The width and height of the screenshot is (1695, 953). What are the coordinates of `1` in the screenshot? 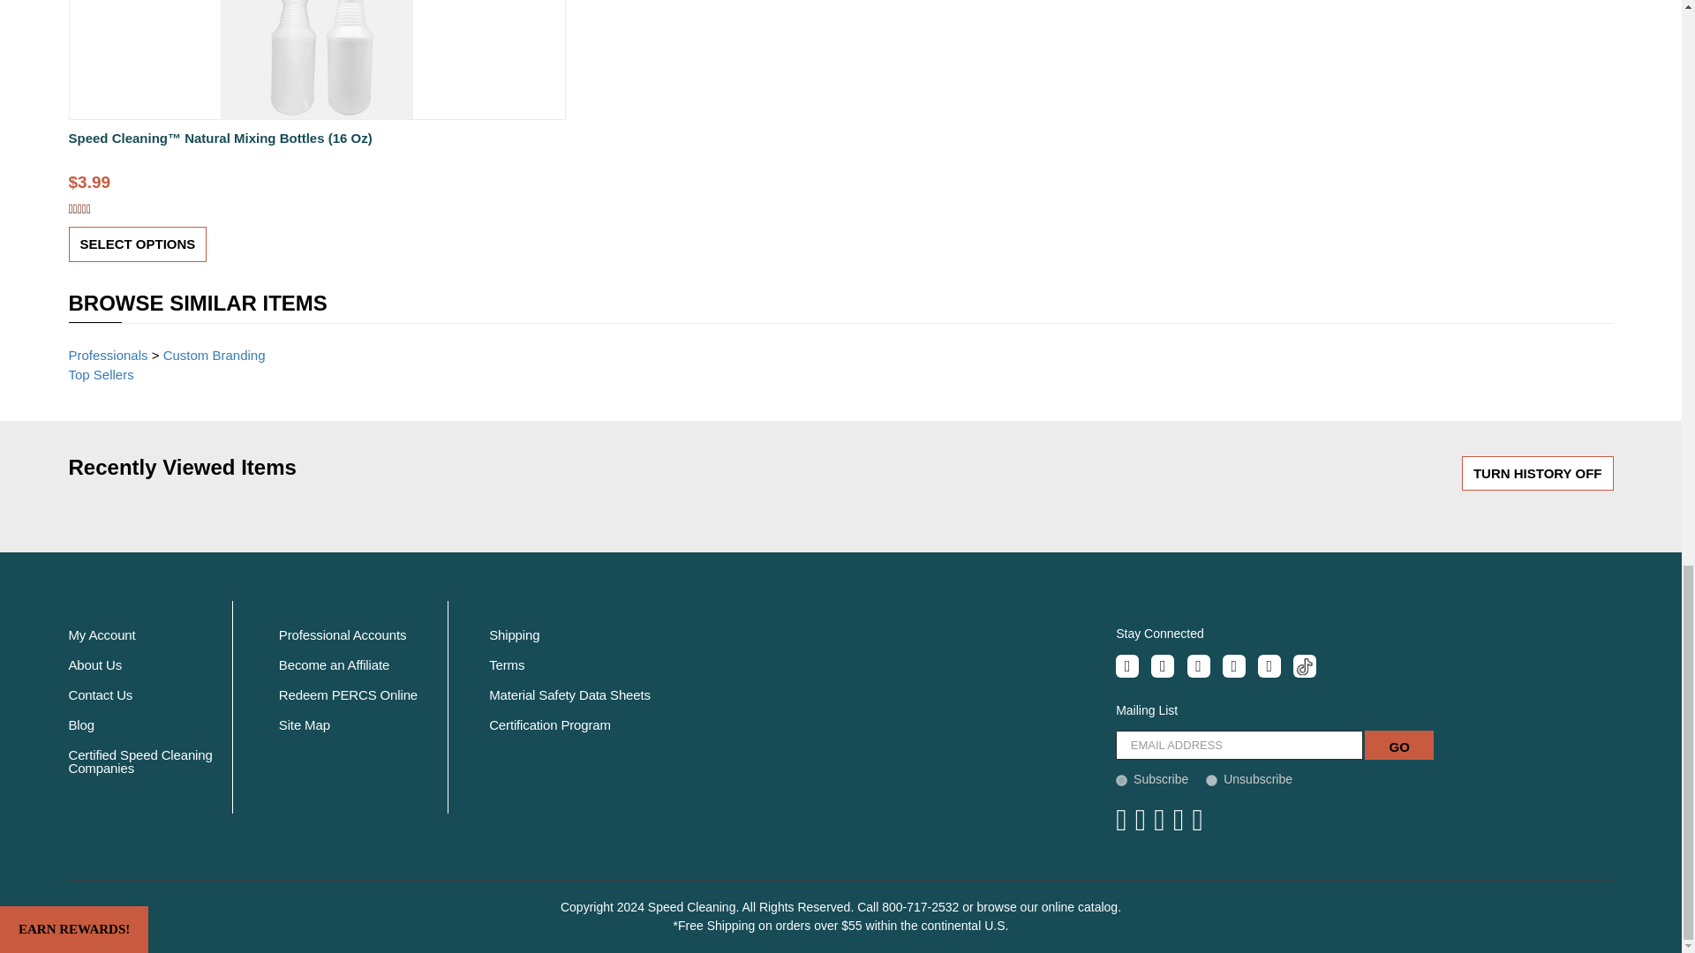 It's located at (1121, 780).